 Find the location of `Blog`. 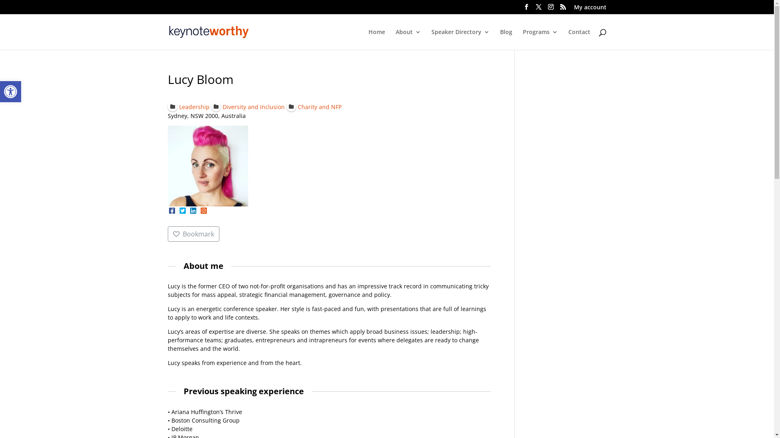

Blog is located at coordinates (506, 40).